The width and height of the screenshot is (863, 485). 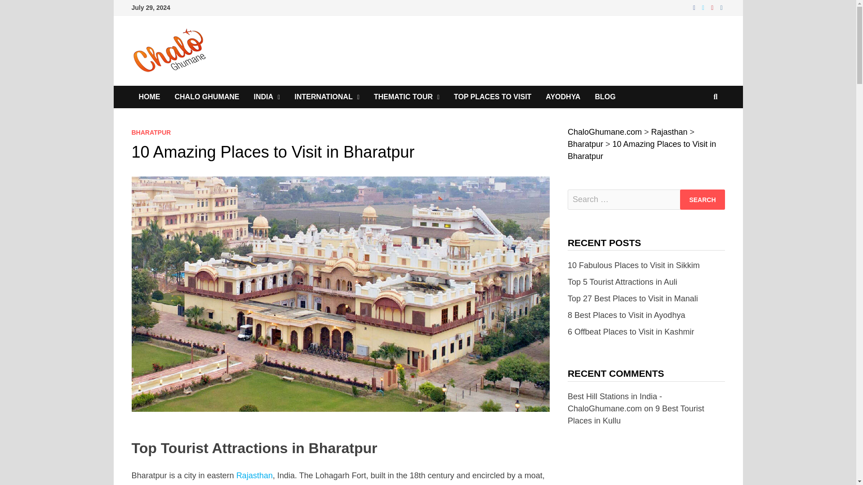 What do you see at coordinates (642, 150) in the screenshot?
I see `Go to 10 Amazing Places to Visit in Bharatpur.` at bounding box center [642, 150].